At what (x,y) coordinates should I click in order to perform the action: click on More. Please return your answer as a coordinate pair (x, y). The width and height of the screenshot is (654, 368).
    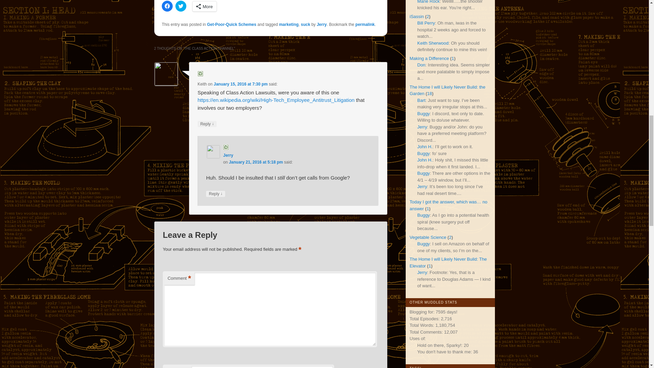
    Looking at the image, I should click on (204, 2).